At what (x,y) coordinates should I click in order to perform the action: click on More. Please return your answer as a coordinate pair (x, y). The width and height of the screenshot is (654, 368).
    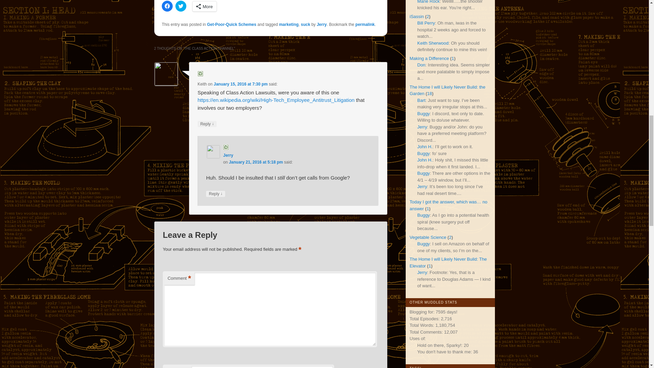
    Looking at the image, I should click on (204, 2).